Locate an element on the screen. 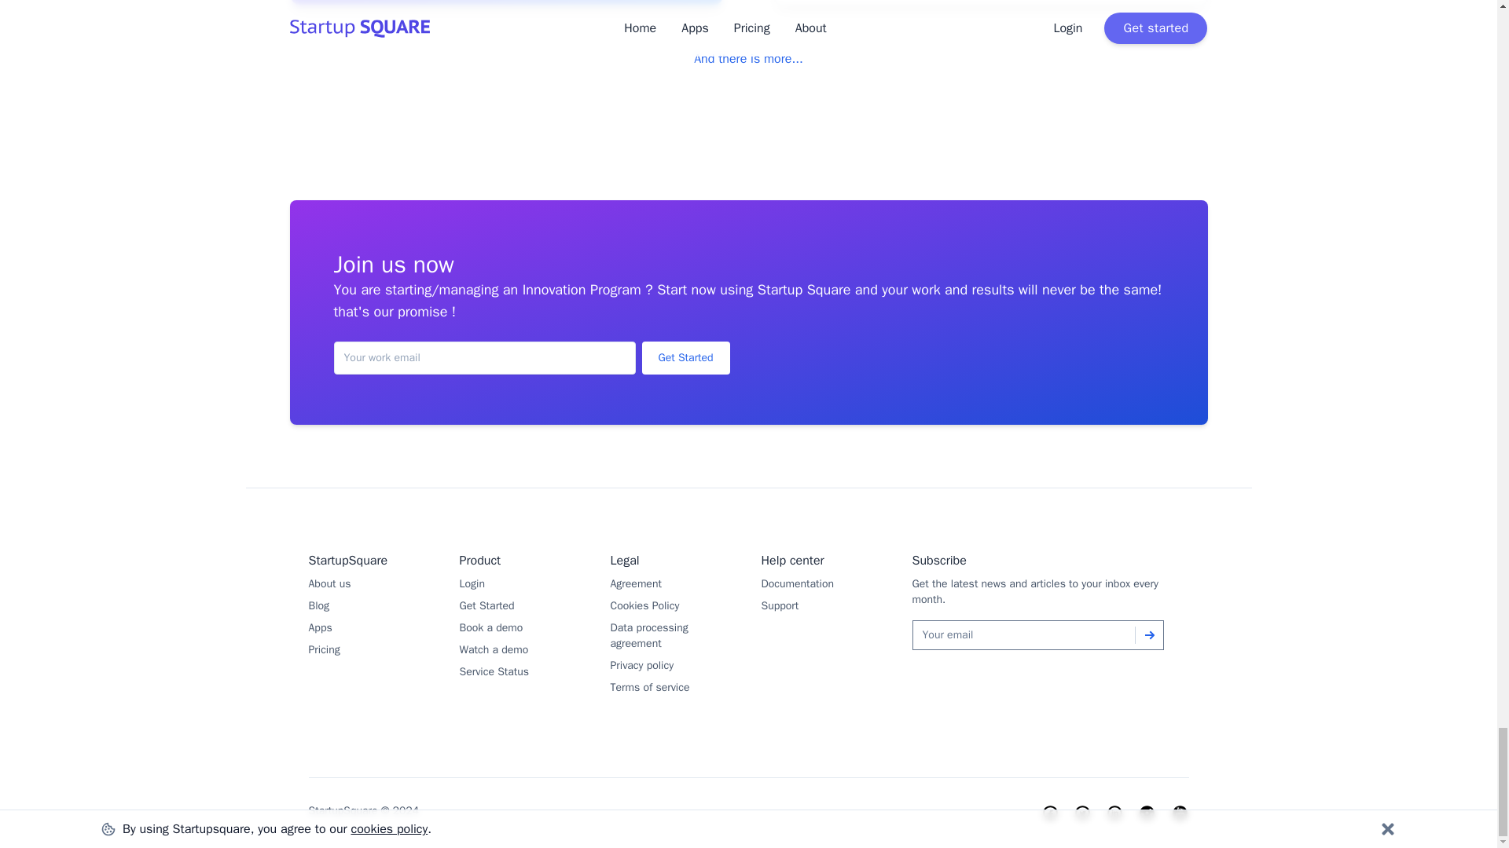  Login is located at coordinates (472, 583).